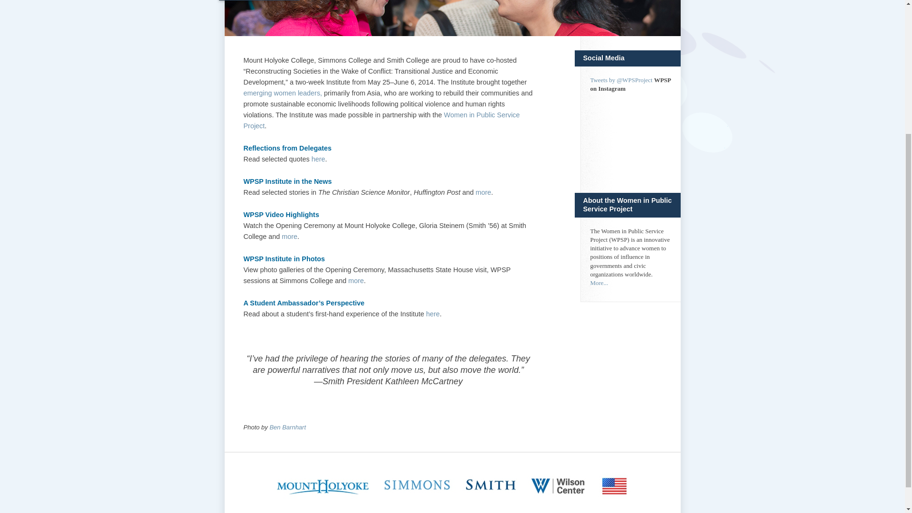 Image resolution: width=912 pixels, height=513 pixels. What do you see at coordinates (356, 281) in the screenshot?
I see `more` at bounding box center [356, 281].